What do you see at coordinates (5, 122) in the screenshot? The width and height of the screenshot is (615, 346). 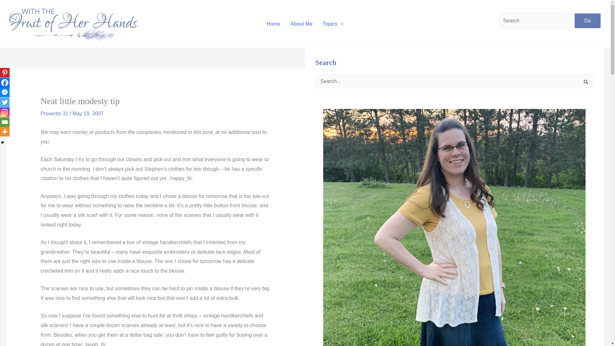 I see `Email` at bounding box center [5, 122].